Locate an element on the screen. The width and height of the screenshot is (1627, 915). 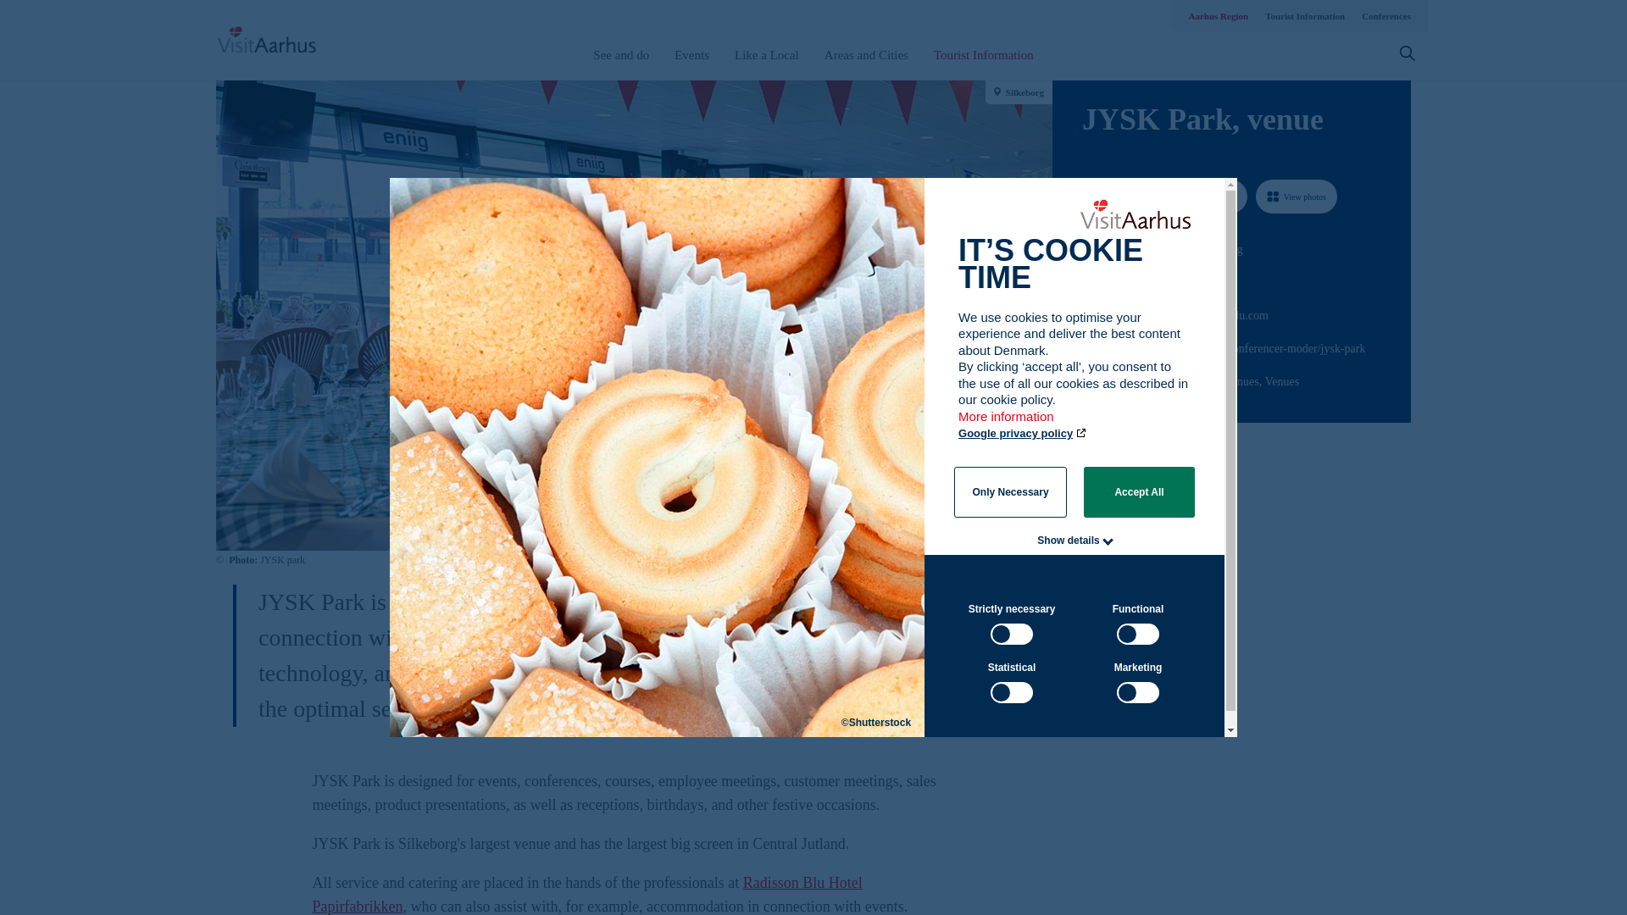
More information is located at coordinates (1007, 424).